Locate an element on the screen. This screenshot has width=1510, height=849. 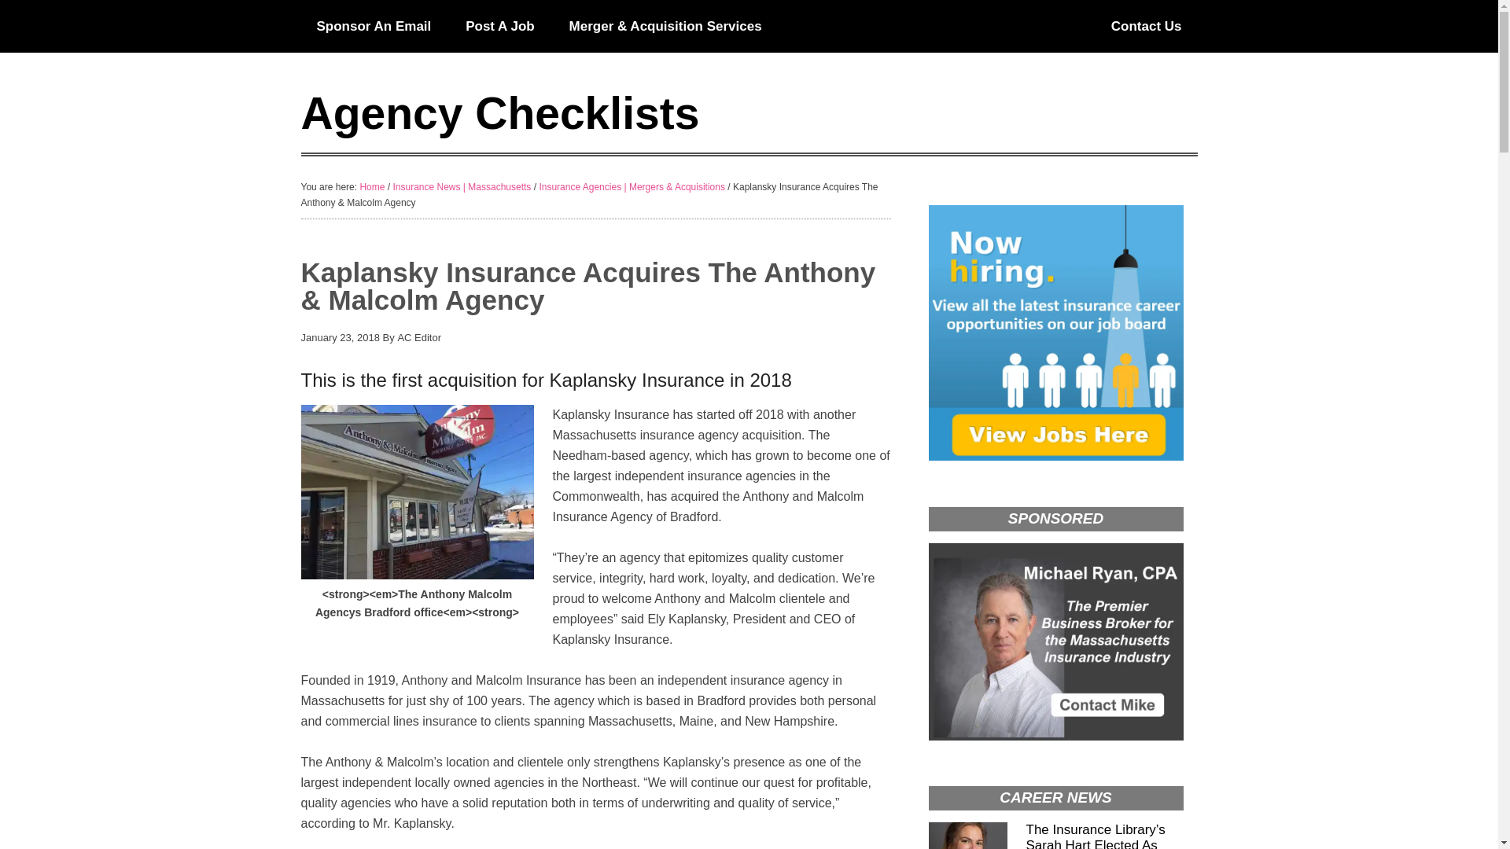
Agency Checklists is located at coordinates (499, 113).